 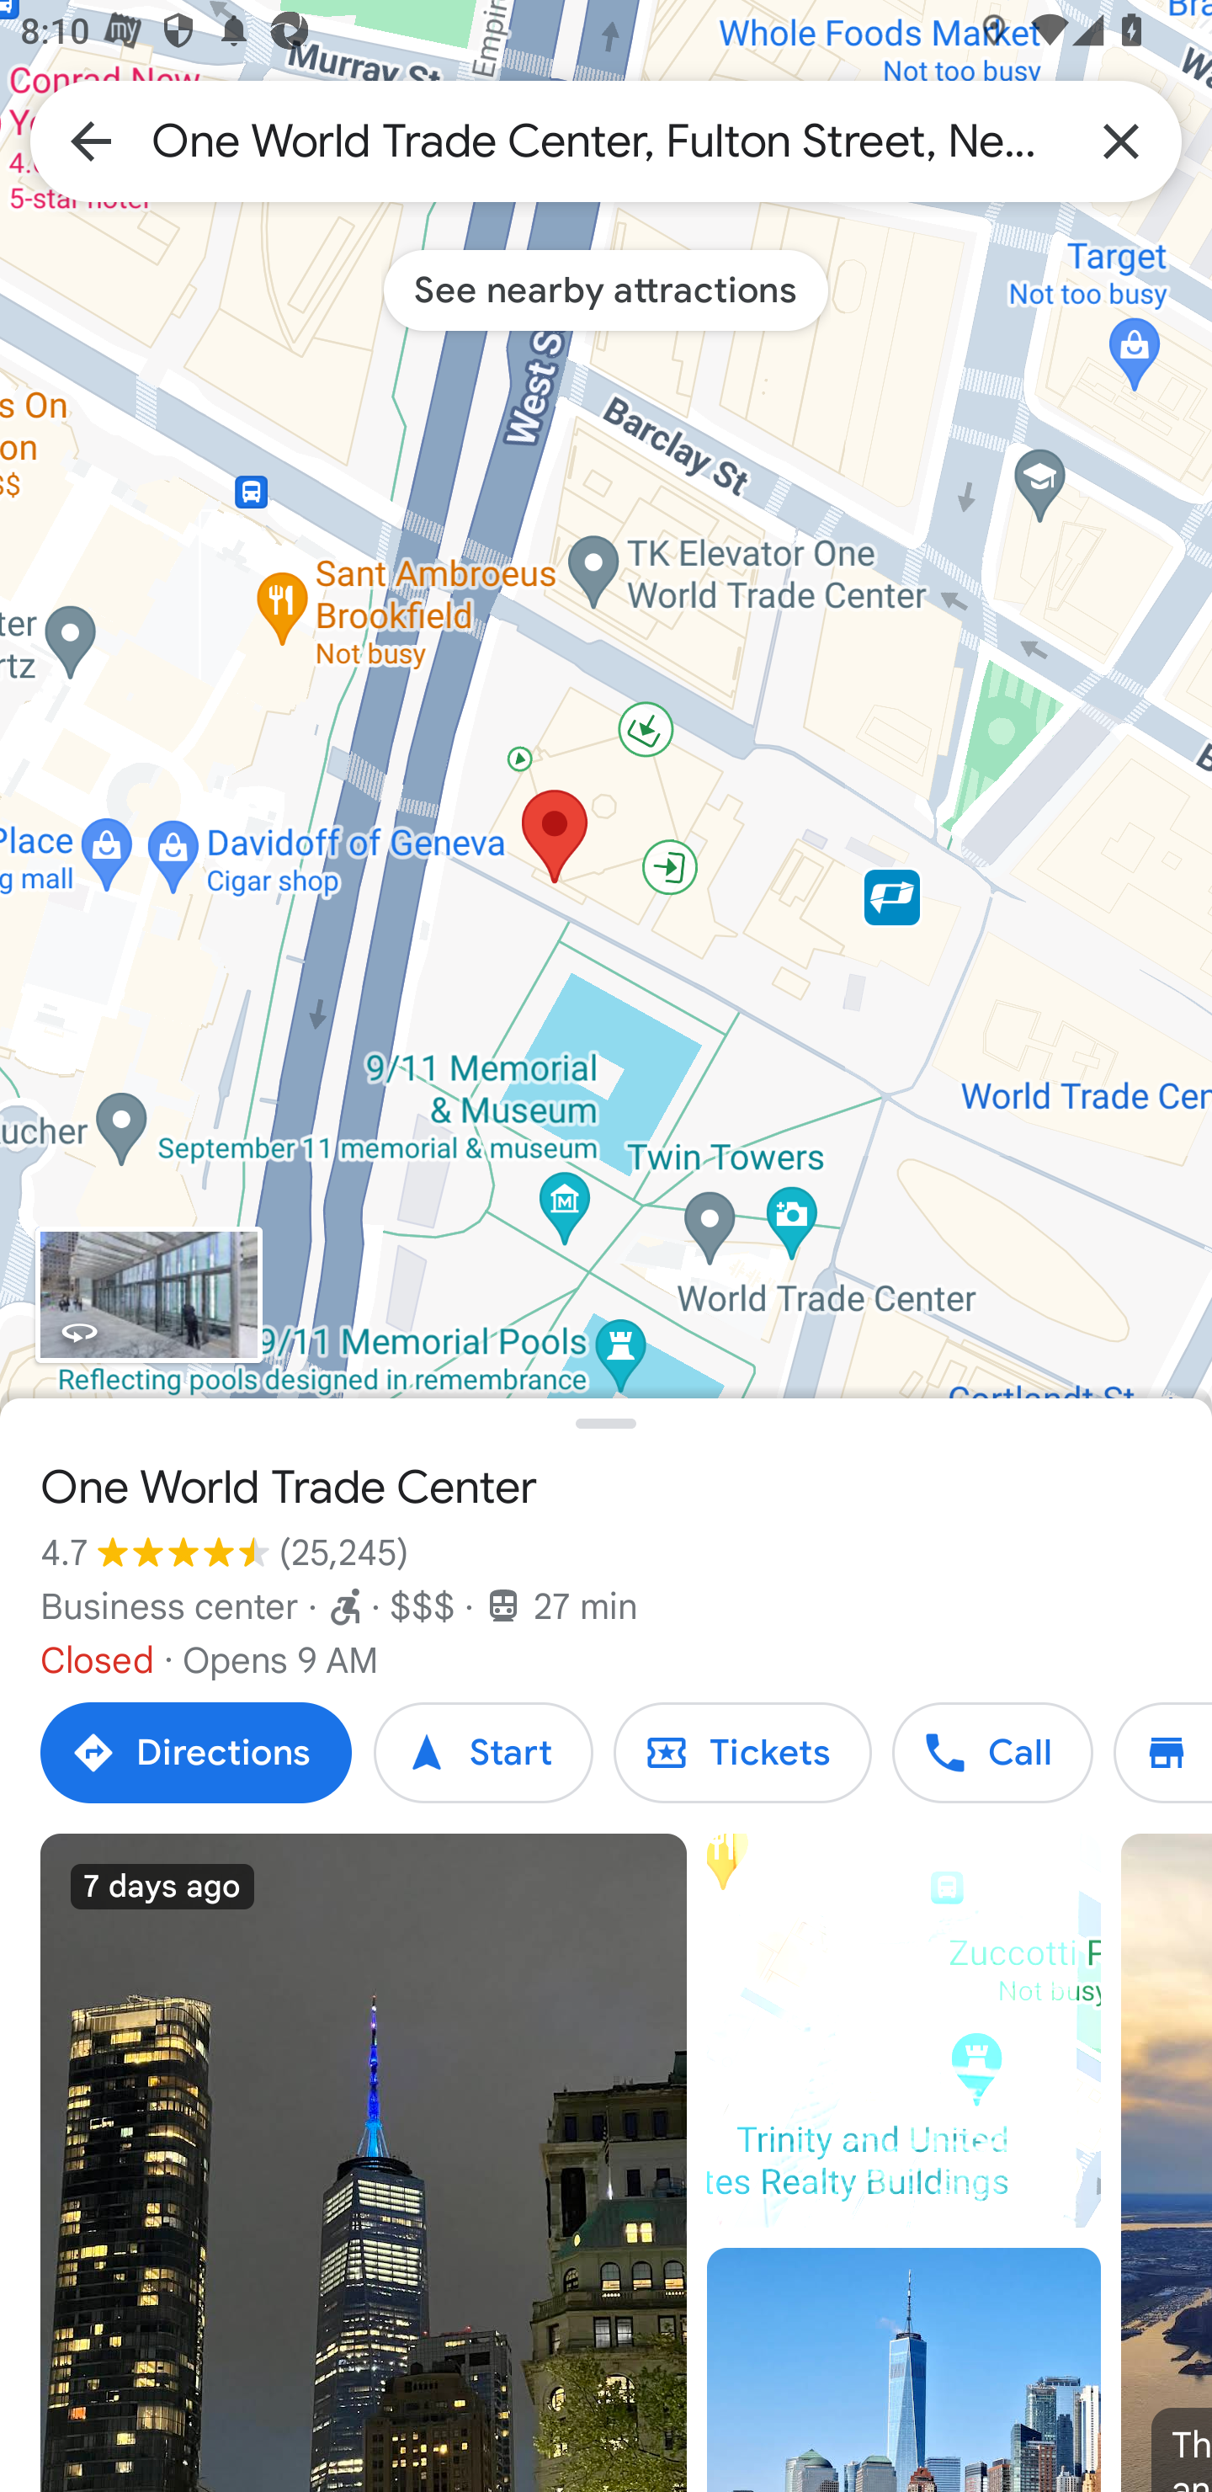 What do you see at coordinates (606, 290) in the screenshot?
I see `See nearby attractions` at bounding box center [606, 290].